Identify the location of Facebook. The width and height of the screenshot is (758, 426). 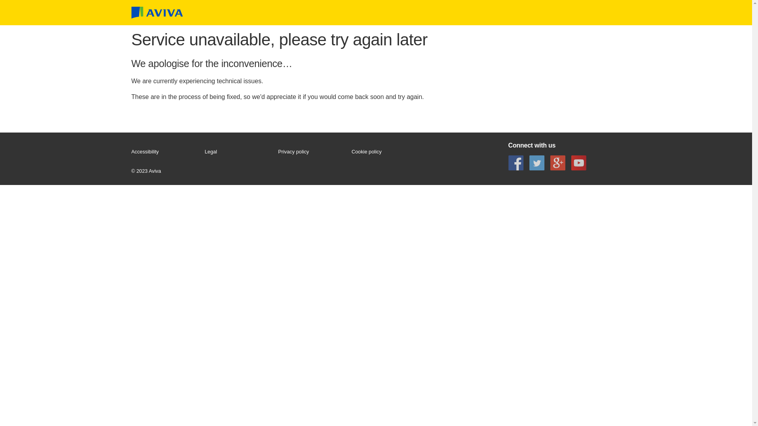
(516, 163).